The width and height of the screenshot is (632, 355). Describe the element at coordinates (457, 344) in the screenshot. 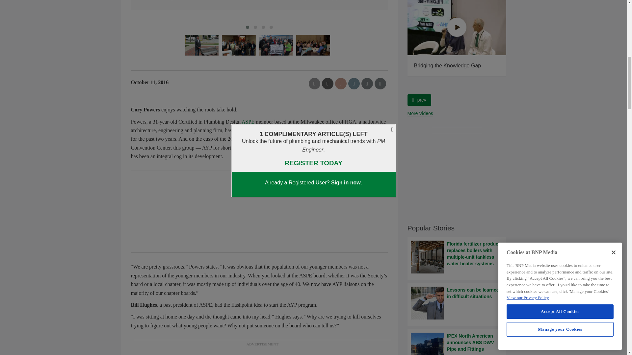

I see `IPEX North American announces ABS DWV Pipe and Fittings` at that location.